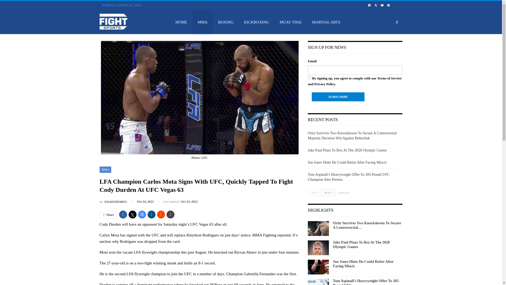  Describe the element at coordinates (338, 97) in the screenshot. I see `Subscribe` at that location.